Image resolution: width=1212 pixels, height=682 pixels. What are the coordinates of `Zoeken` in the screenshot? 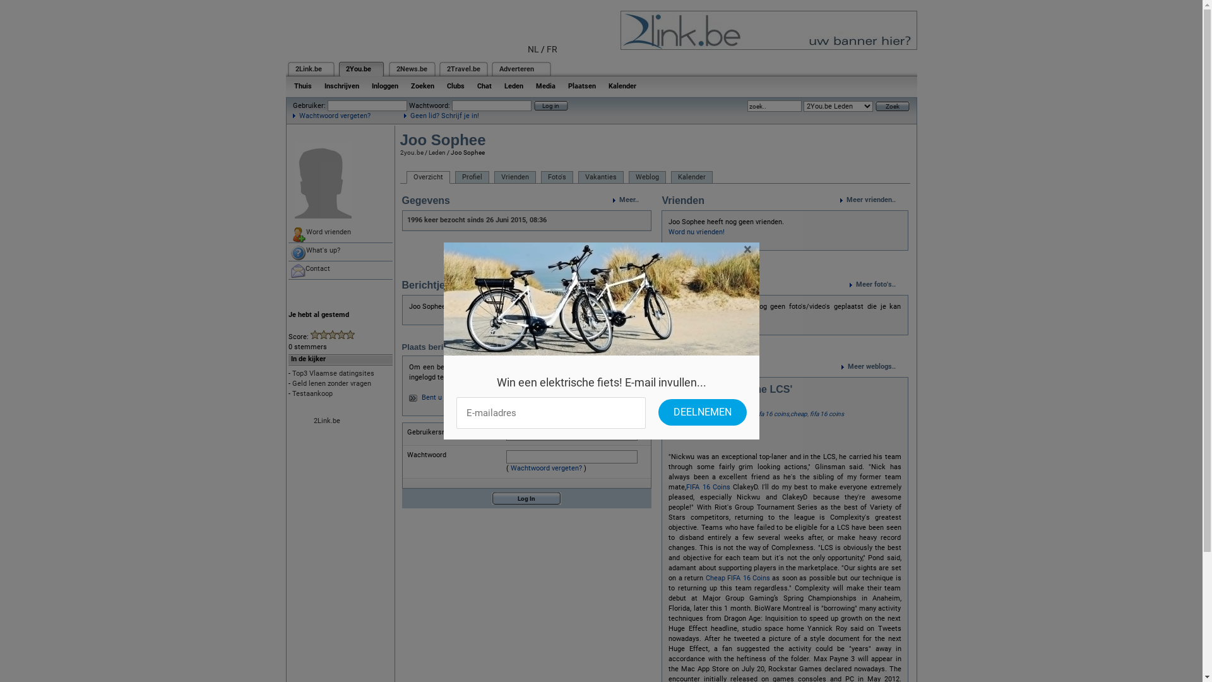 It's located at (422, 86).